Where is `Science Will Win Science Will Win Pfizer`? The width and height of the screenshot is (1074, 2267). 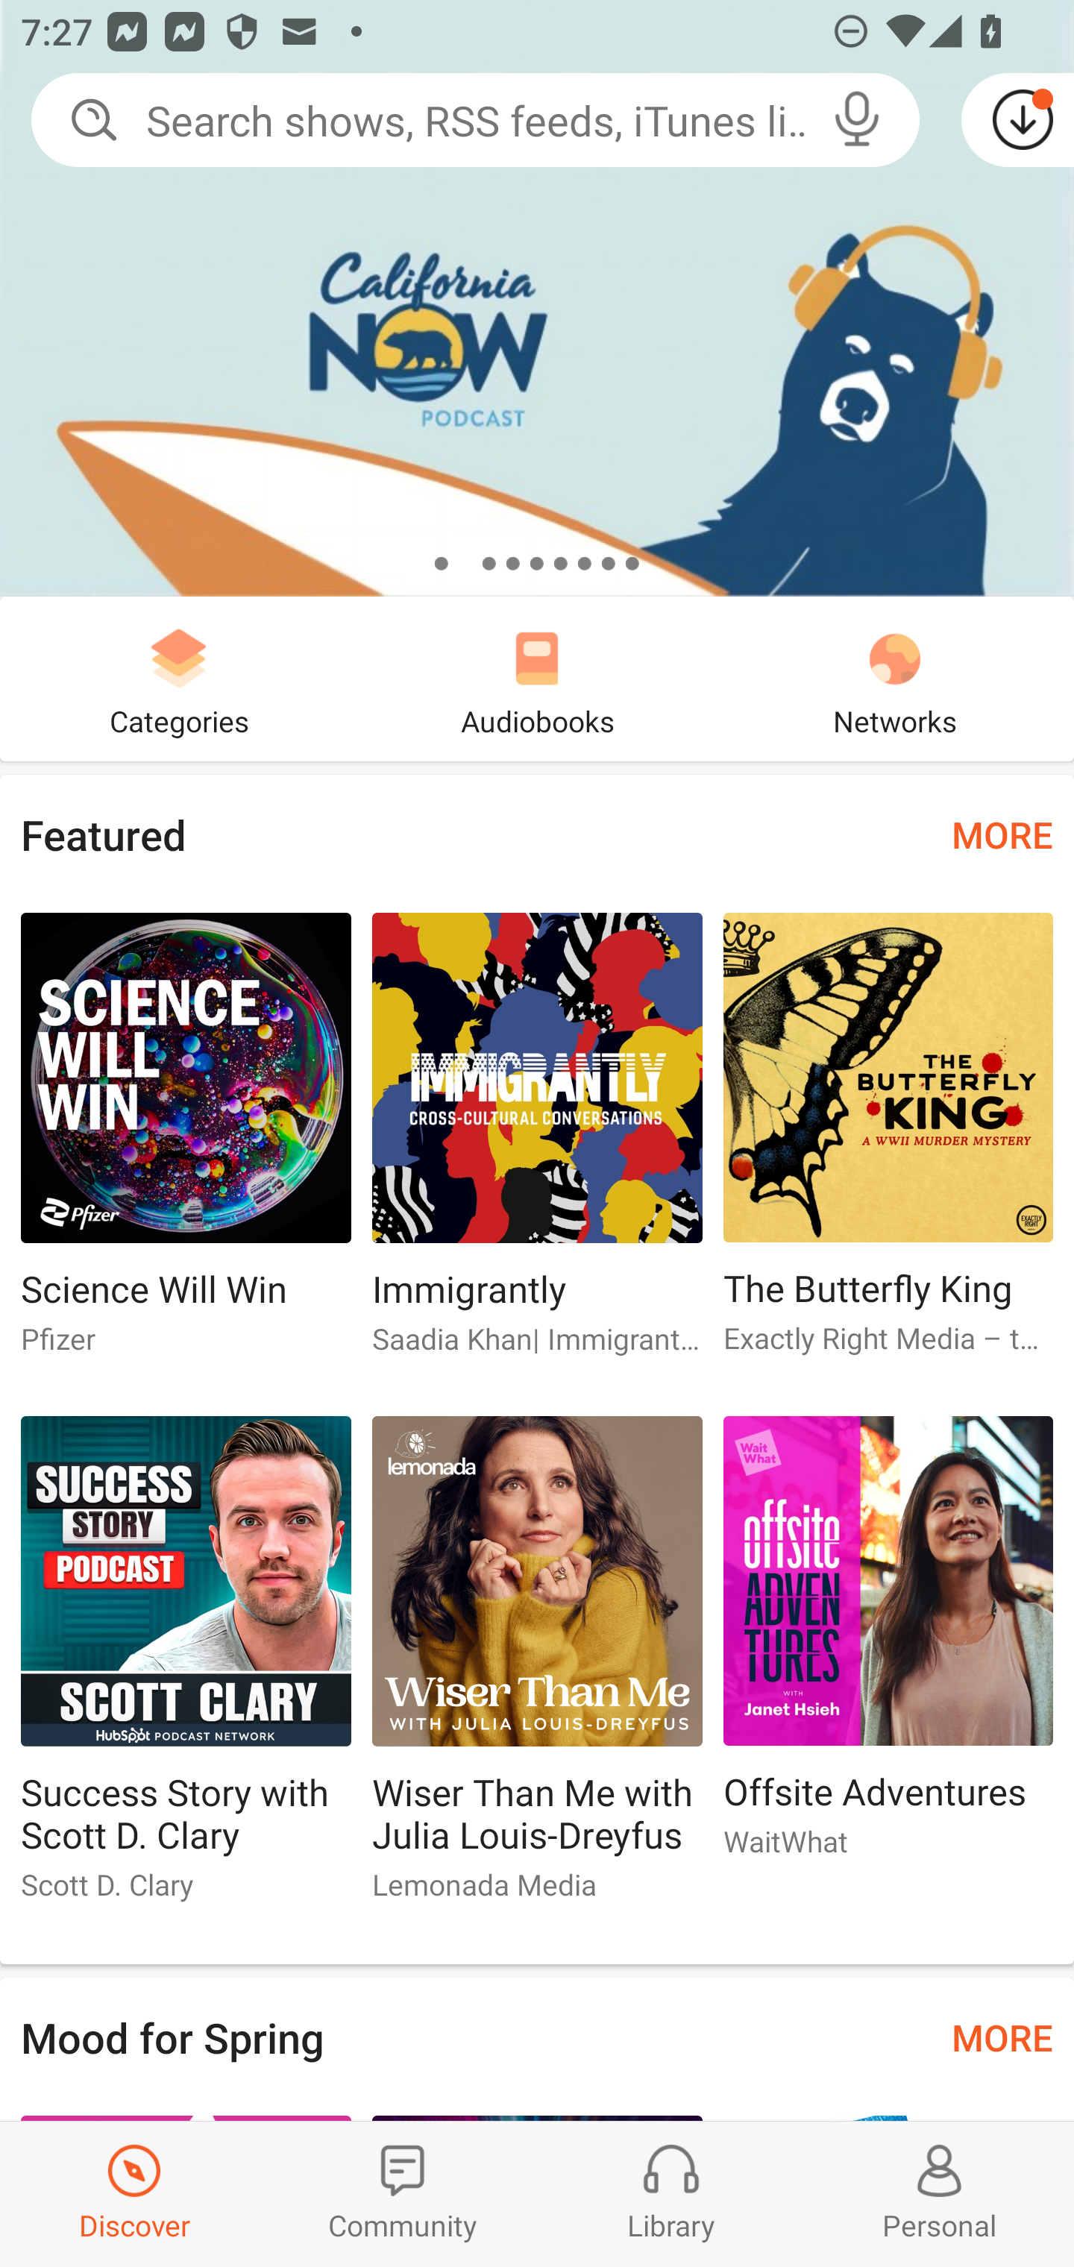
Science Will Win Science Will Win Pfizer is located at coordinates (185, 1145).